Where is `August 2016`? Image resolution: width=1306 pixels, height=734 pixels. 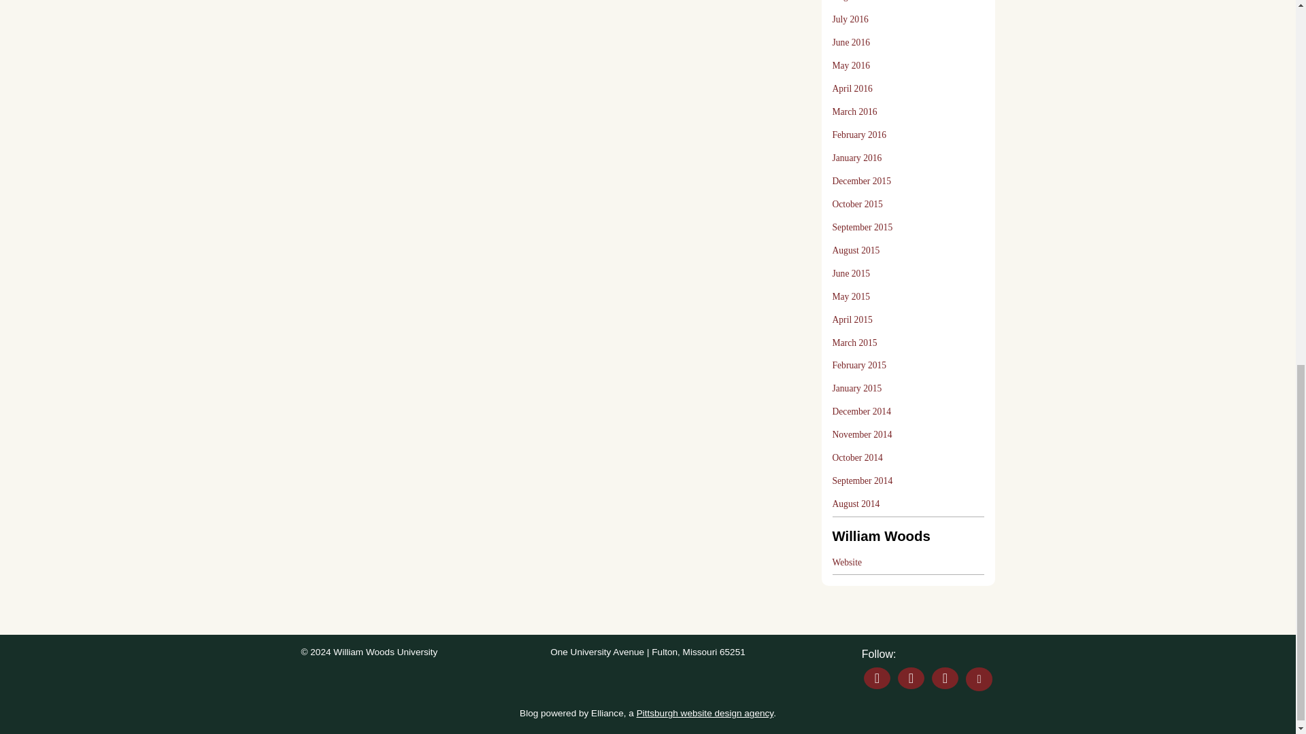
August 2016 is located at coordinates (856, 4).